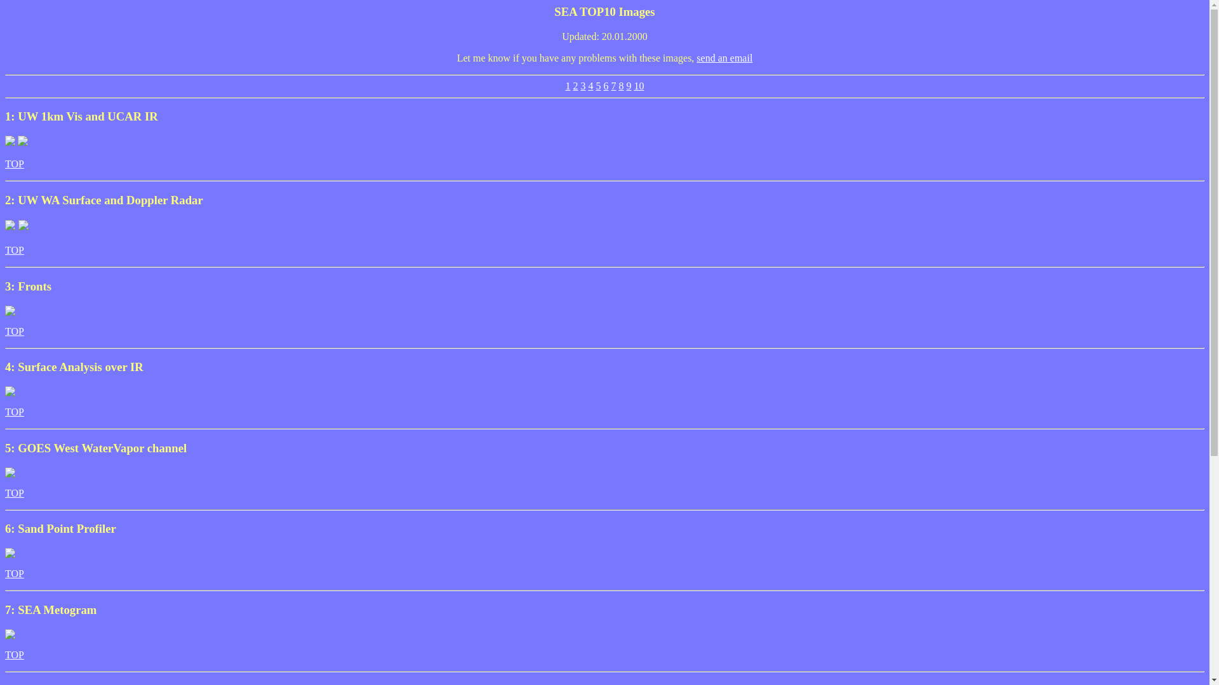  What do you see at coordinates (575, 86) in the screenshot?
I see `2` at bounding box center [575, 86].